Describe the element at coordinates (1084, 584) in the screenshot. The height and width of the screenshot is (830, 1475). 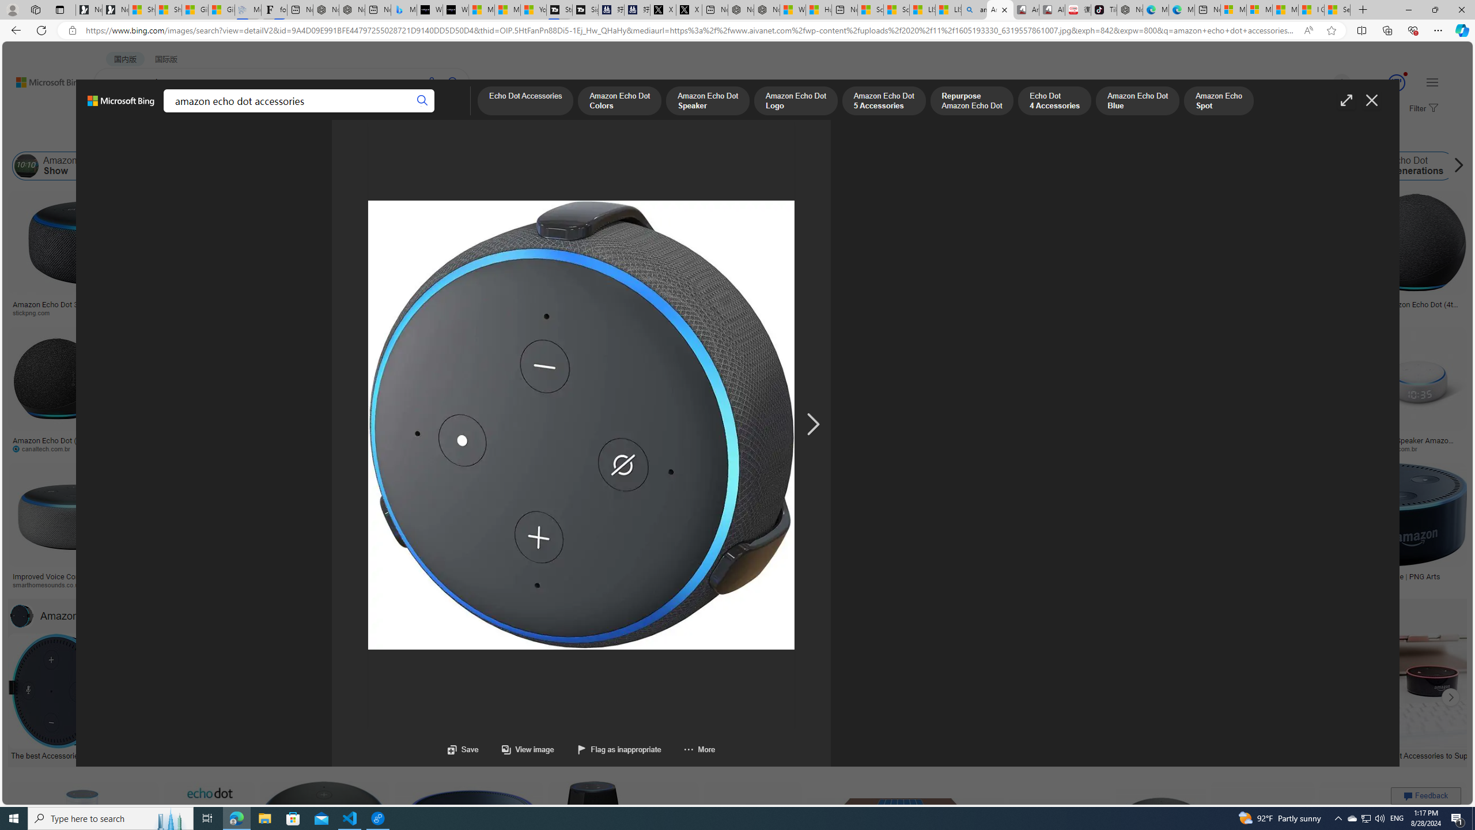
I see `currys.co.uk` at that location.